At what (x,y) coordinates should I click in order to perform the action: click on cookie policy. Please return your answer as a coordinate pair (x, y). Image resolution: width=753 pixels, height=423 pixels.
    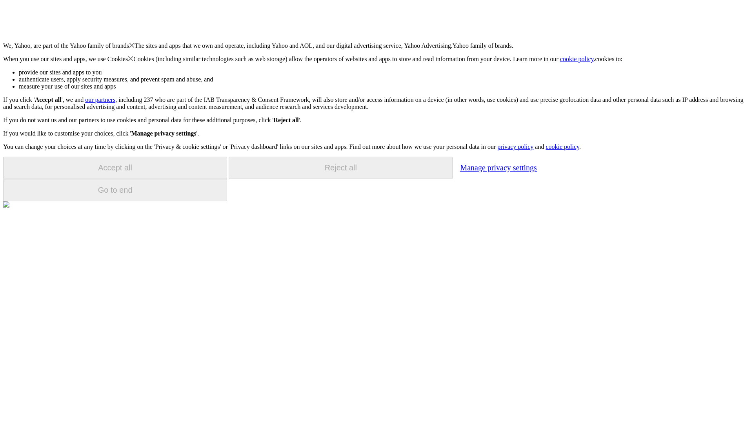
    Looking at the image, I should click on (577, 59).